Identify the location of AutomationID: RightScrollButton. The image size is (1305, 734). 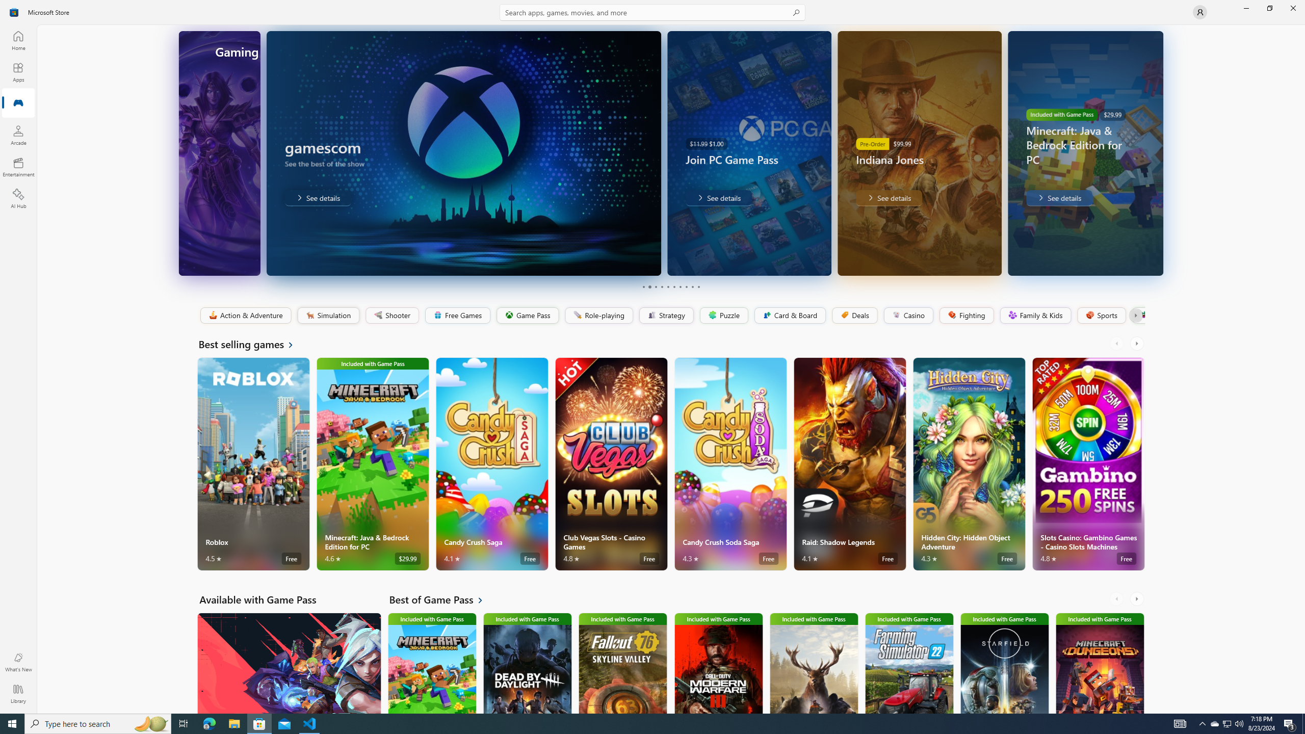
(1138, 598).